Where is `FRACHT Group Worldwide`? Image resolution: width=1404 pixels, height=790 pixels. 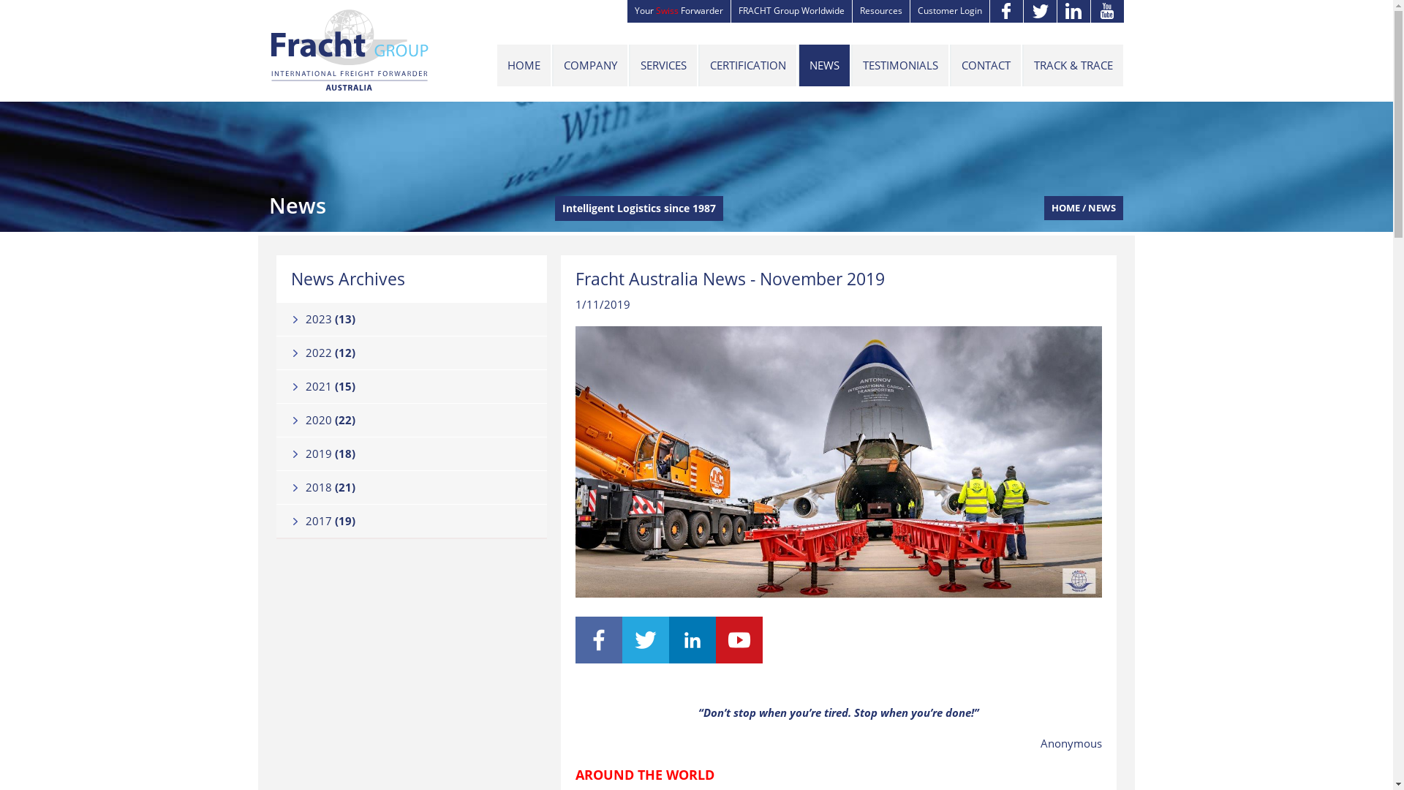 FRACHT Group Worldwide is located at coordinates (791, 12).